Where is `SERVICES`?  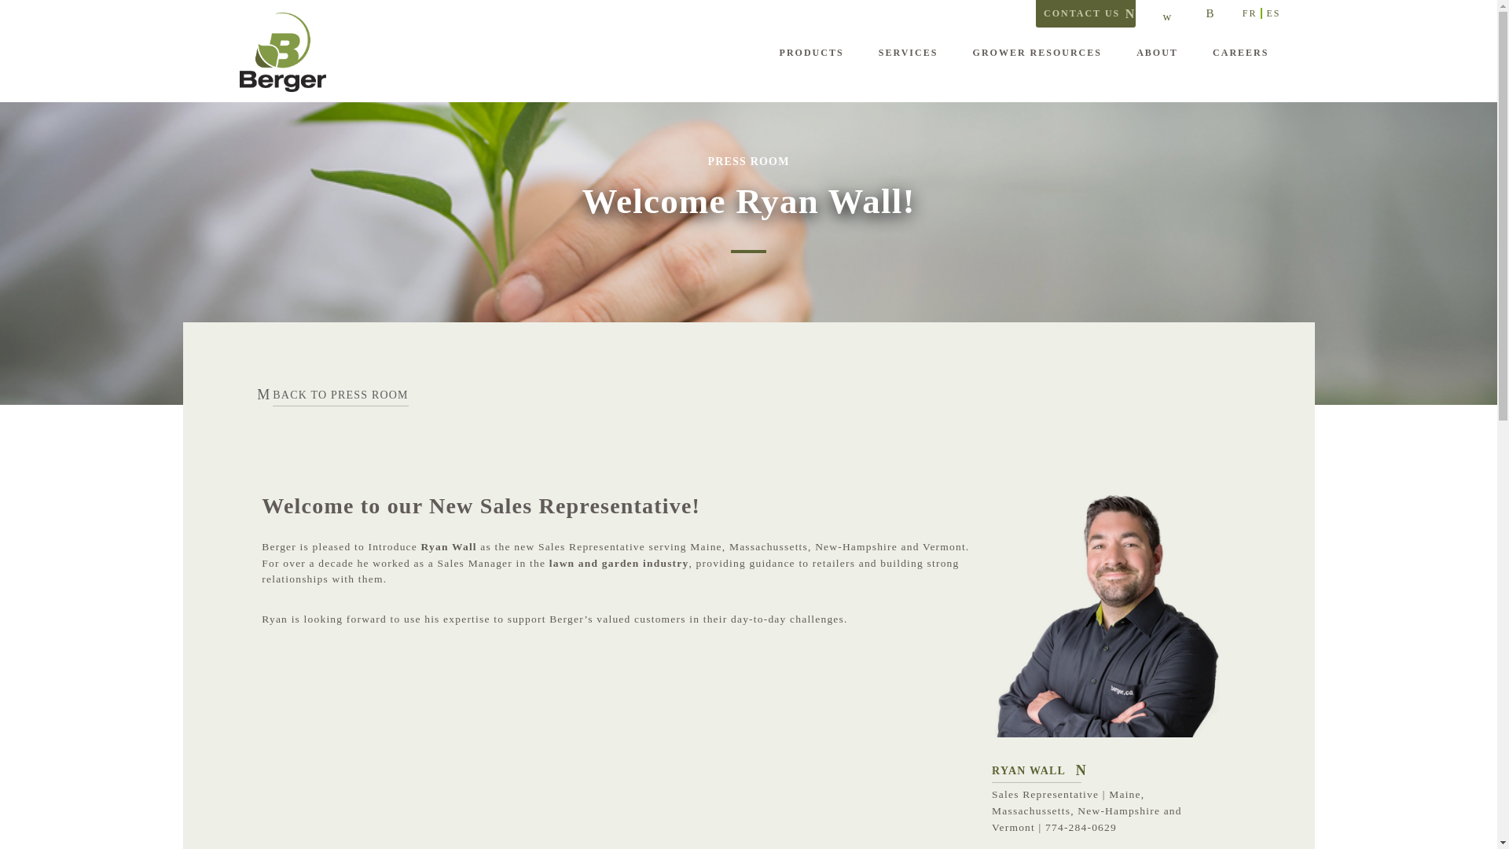 SERVICES is located at coordinates (909, 53).